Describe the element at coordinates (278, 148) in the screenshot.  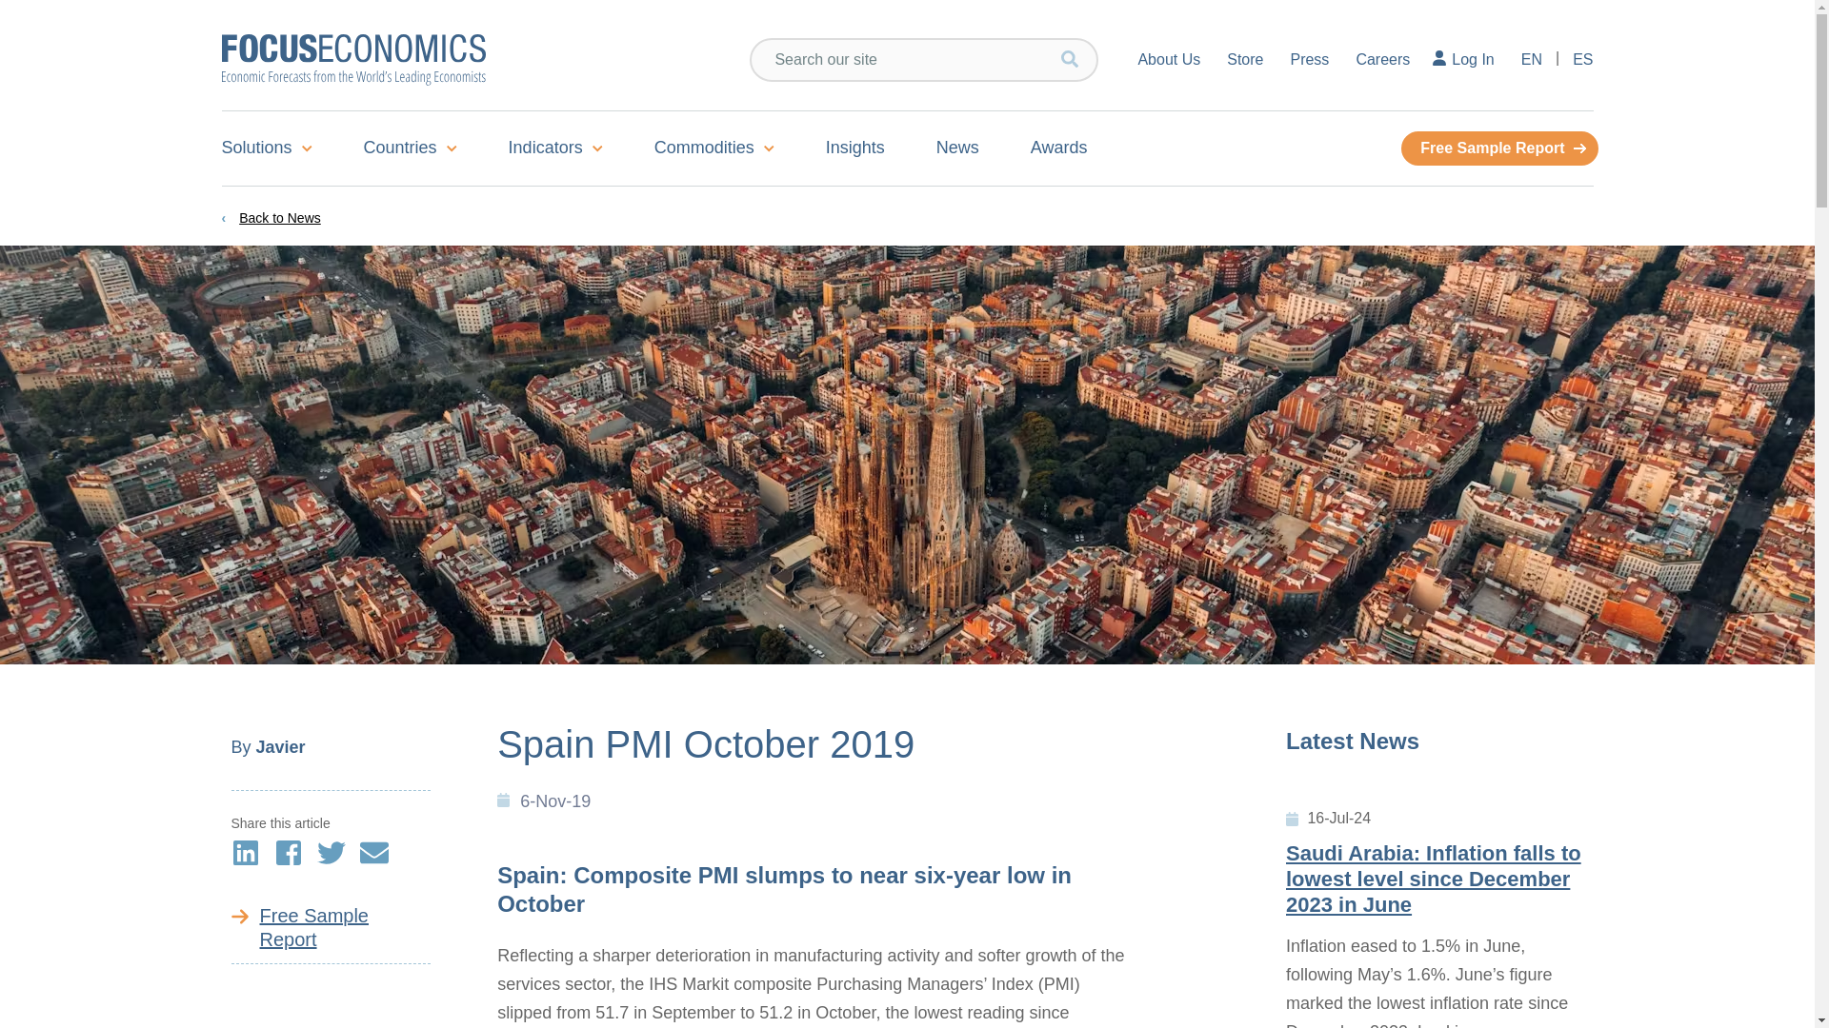
I see `Solutions` at that location.